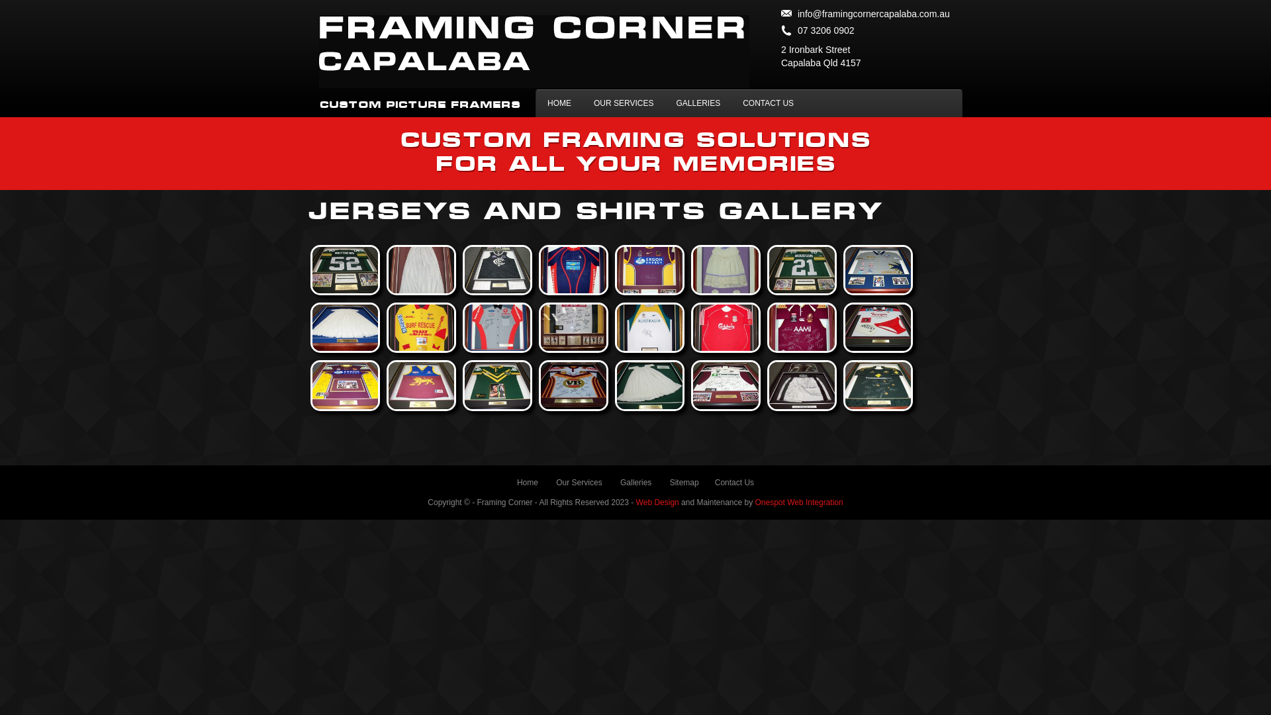  Describe the element at coordinates (579, 483) in the screenshot. I see `Our Services` at that location.